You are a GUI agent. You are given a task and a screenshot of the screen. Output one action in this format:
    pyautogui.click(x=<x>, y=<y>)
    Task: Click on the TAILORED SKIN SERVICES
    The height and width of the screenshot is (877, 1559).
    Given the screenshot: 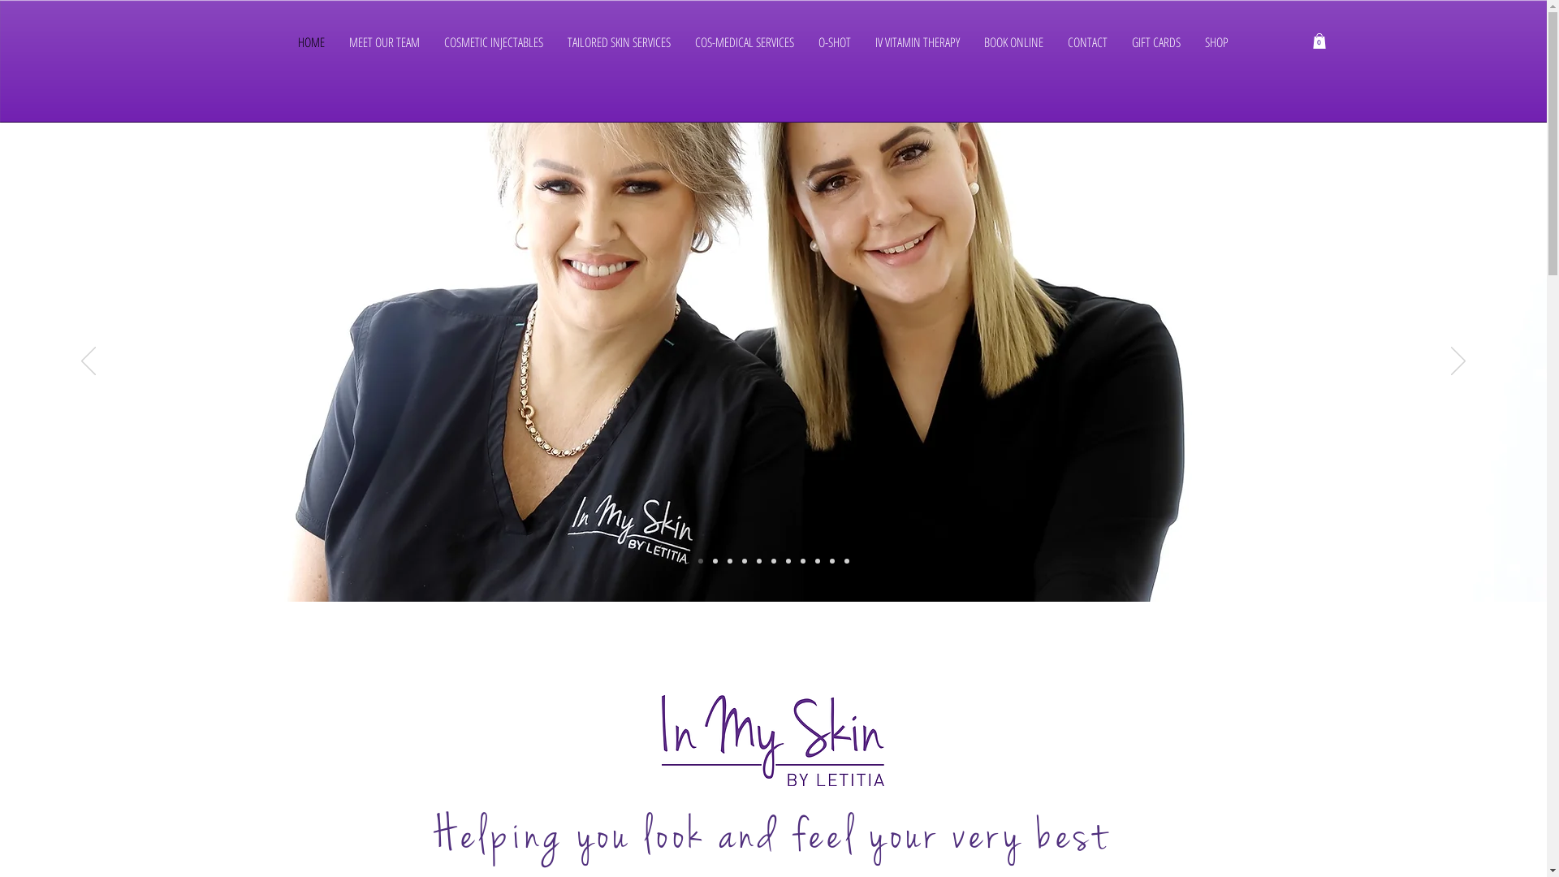 What is the action you would take?
    pyautogui.click(x=619, y=54)
    